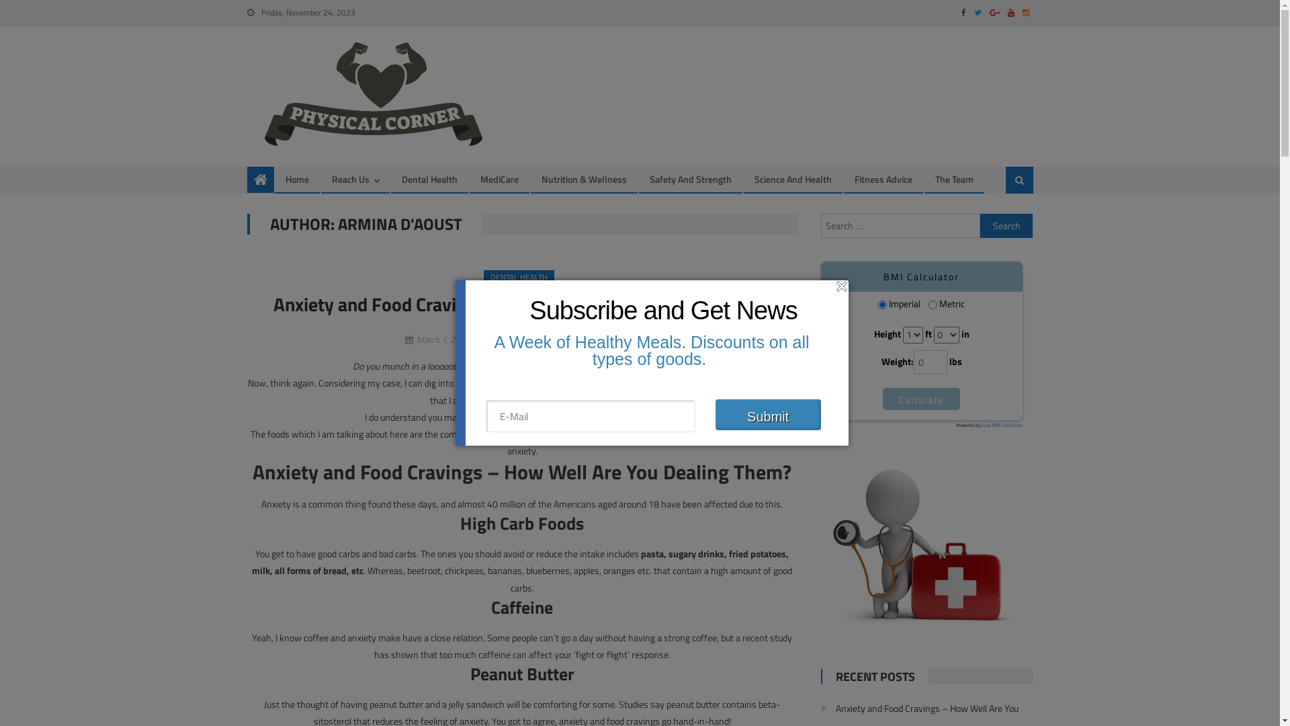  I want to click on Reach Us, so click(350, 179).